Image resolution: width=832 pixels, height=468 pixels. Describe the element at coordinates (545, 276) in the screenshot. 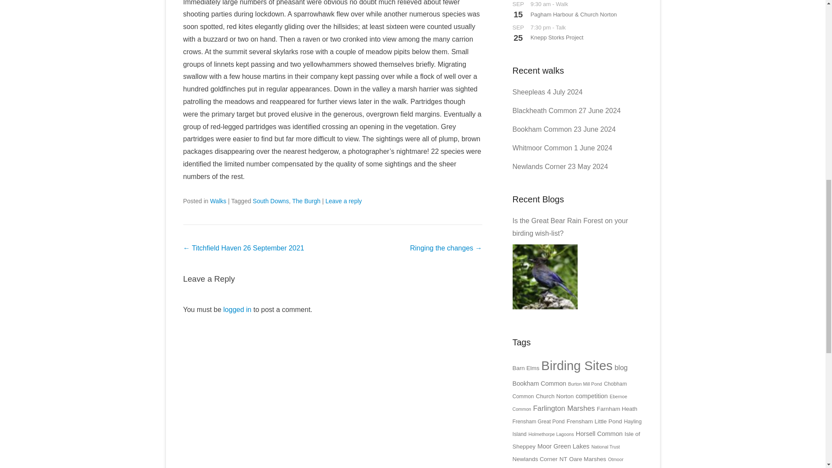

I see `Is the Great Bear Rain Forest on your birding wish-list?` at that location.